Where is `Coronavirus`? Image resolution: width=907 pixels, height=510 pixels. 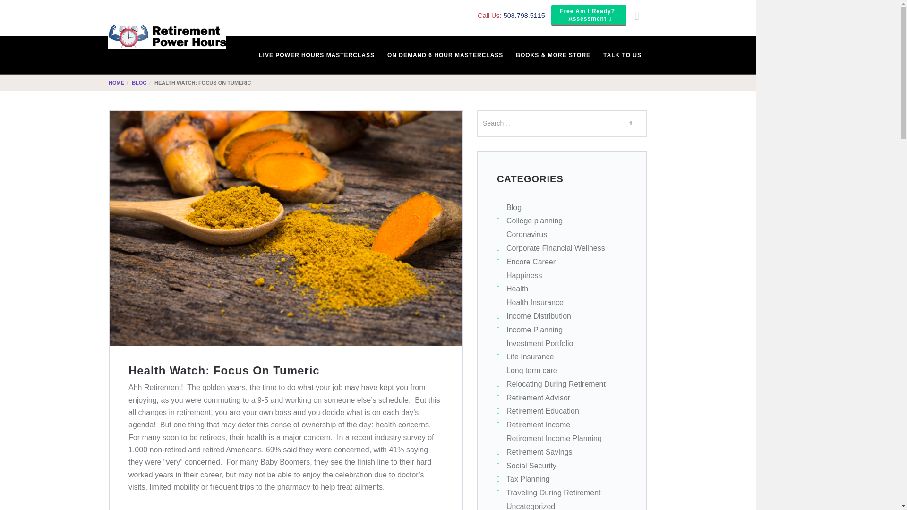 Coronavirus is located at coordinates (534, 221).